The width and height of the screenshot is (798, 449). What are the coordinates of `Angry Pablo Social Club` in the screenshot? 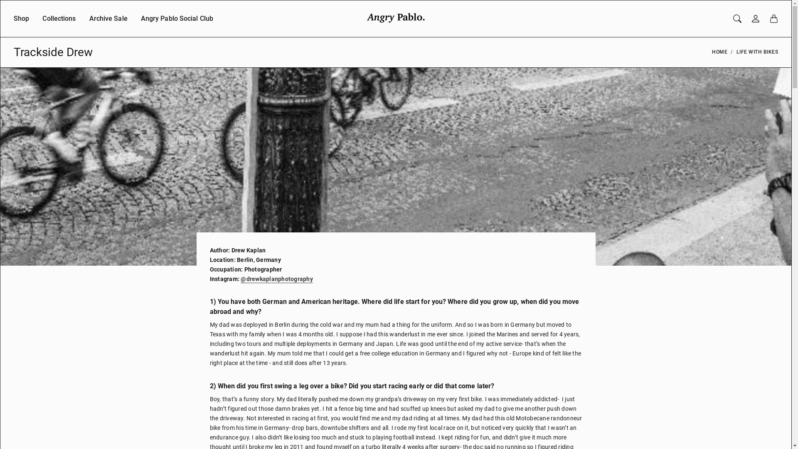 It's located at (177, 25).